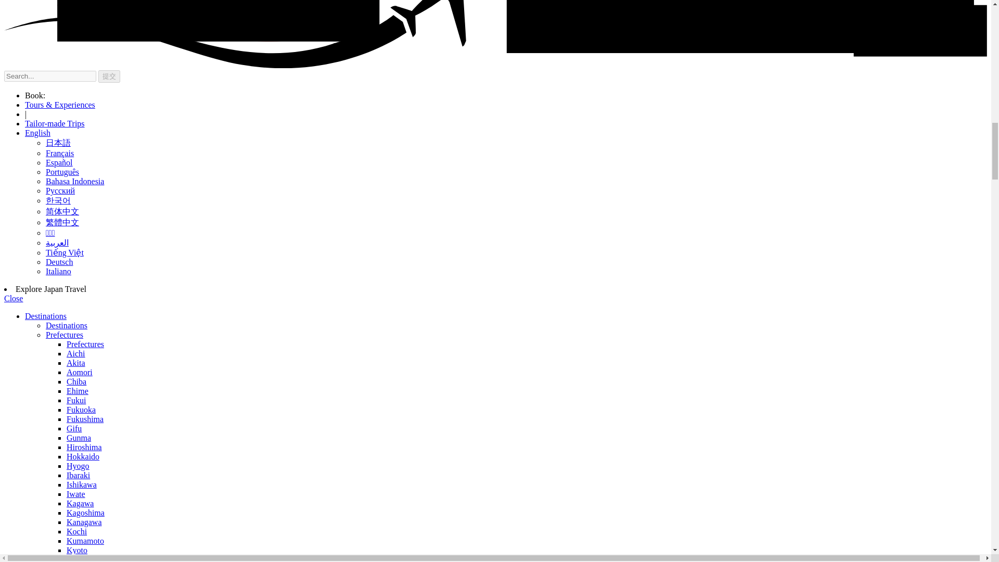 This screenshot has height=562, width=999. I want to click on Deutsch, so click(59, 261).